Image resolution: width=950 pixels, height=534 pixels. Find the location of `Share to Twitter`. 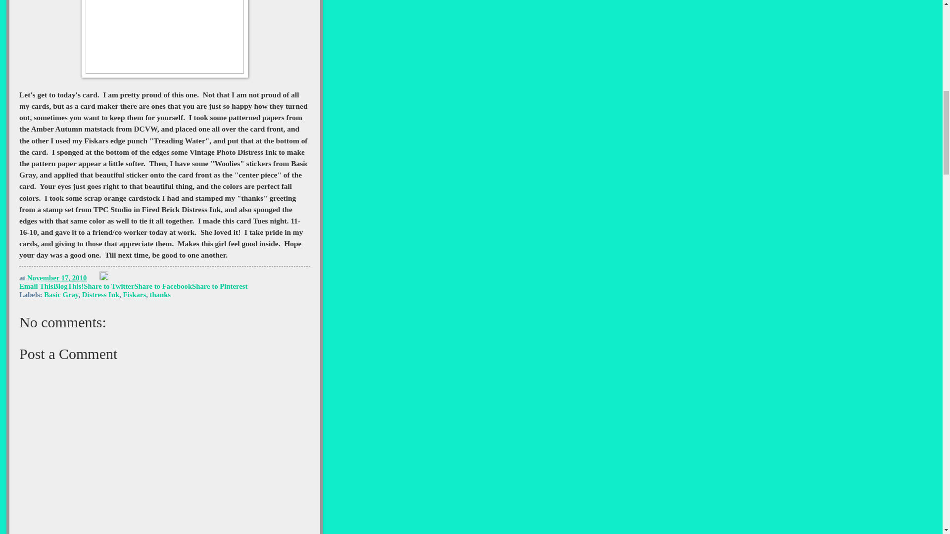

Share to Twitter is located at coordinates (108, 286).